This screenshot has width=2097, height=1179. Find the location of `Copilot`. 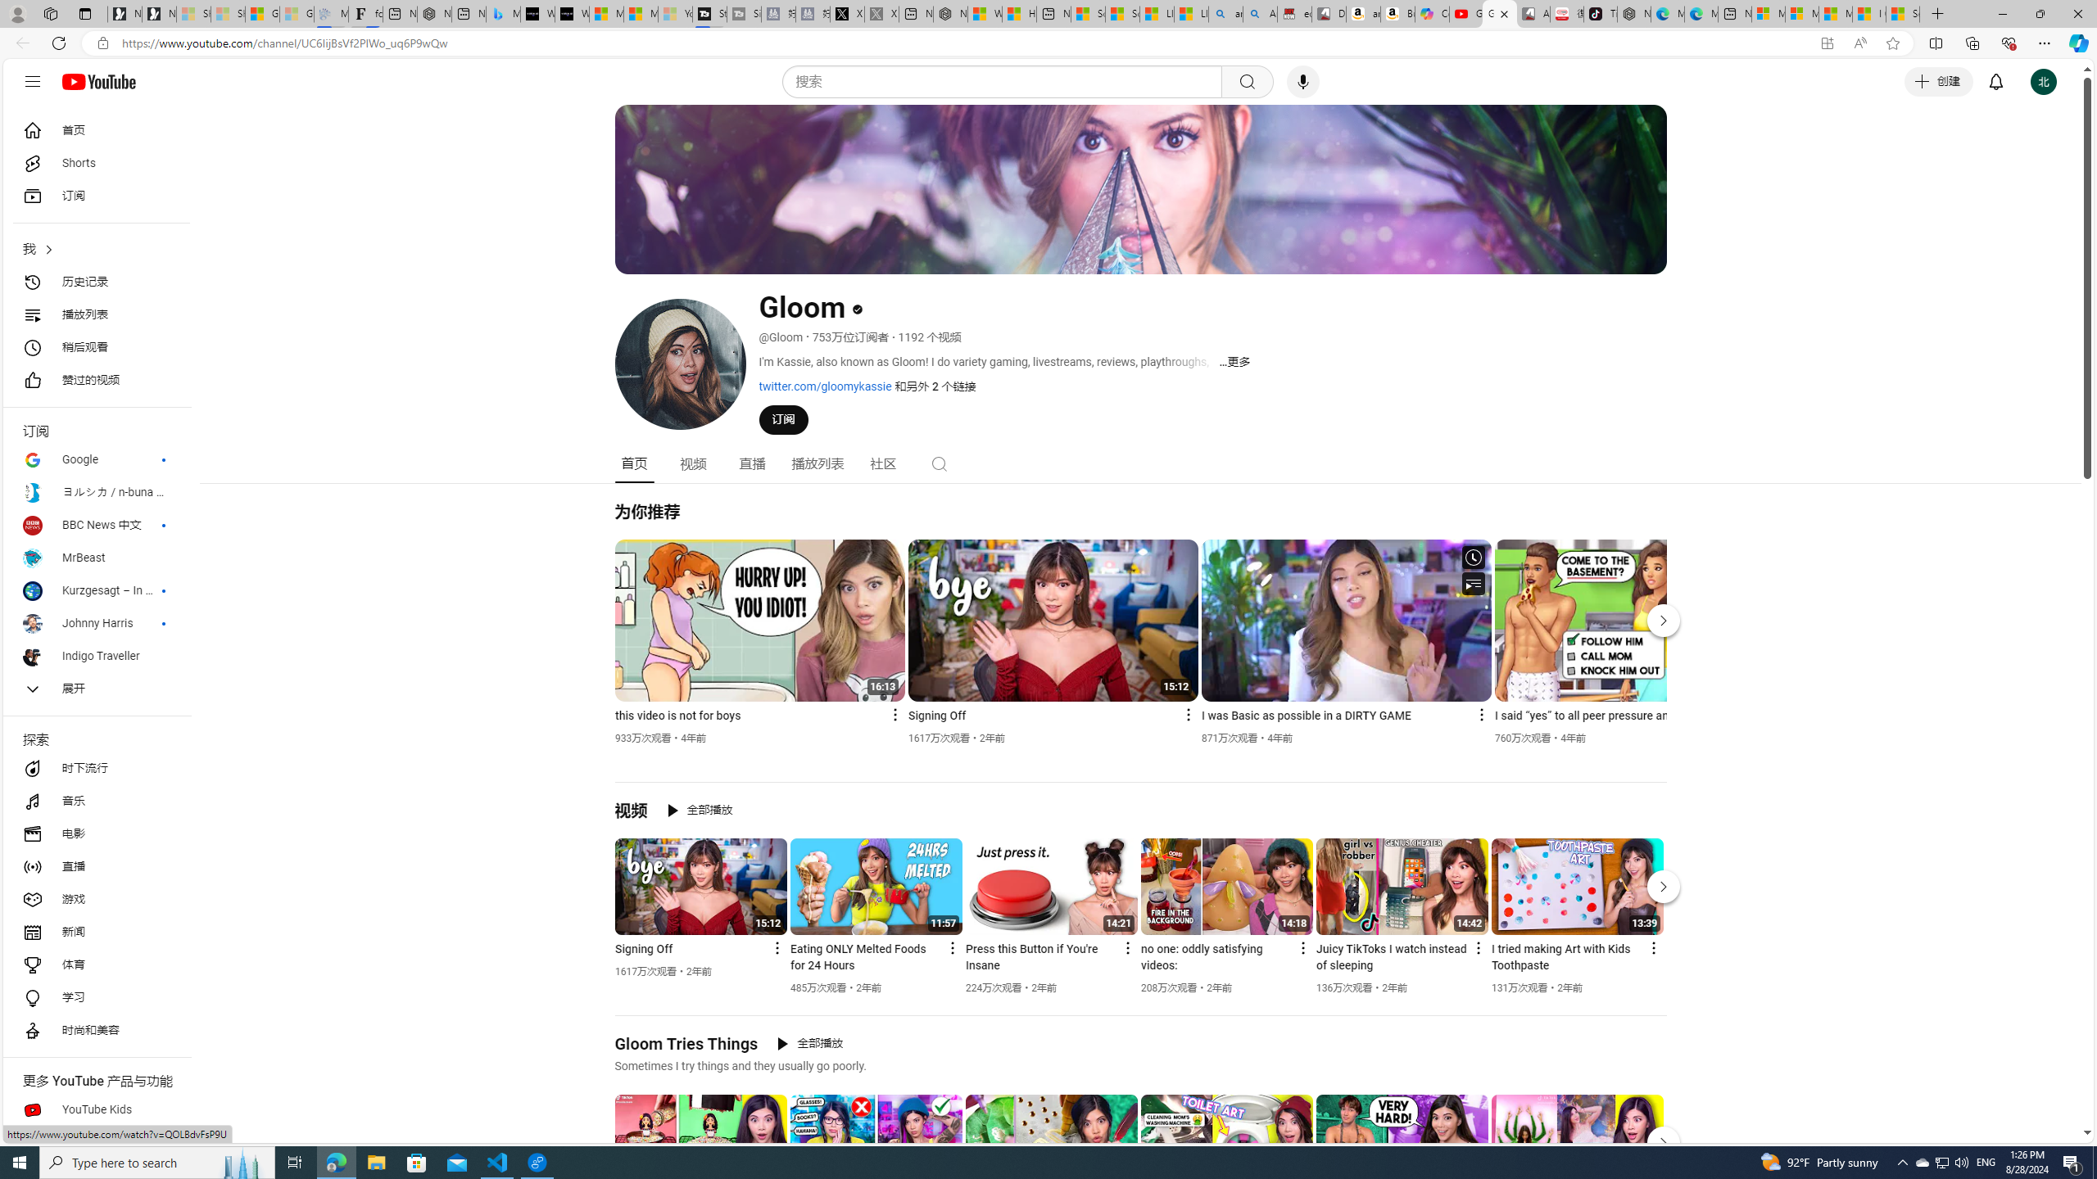

Copilot is located at coordinates (1432, 14).